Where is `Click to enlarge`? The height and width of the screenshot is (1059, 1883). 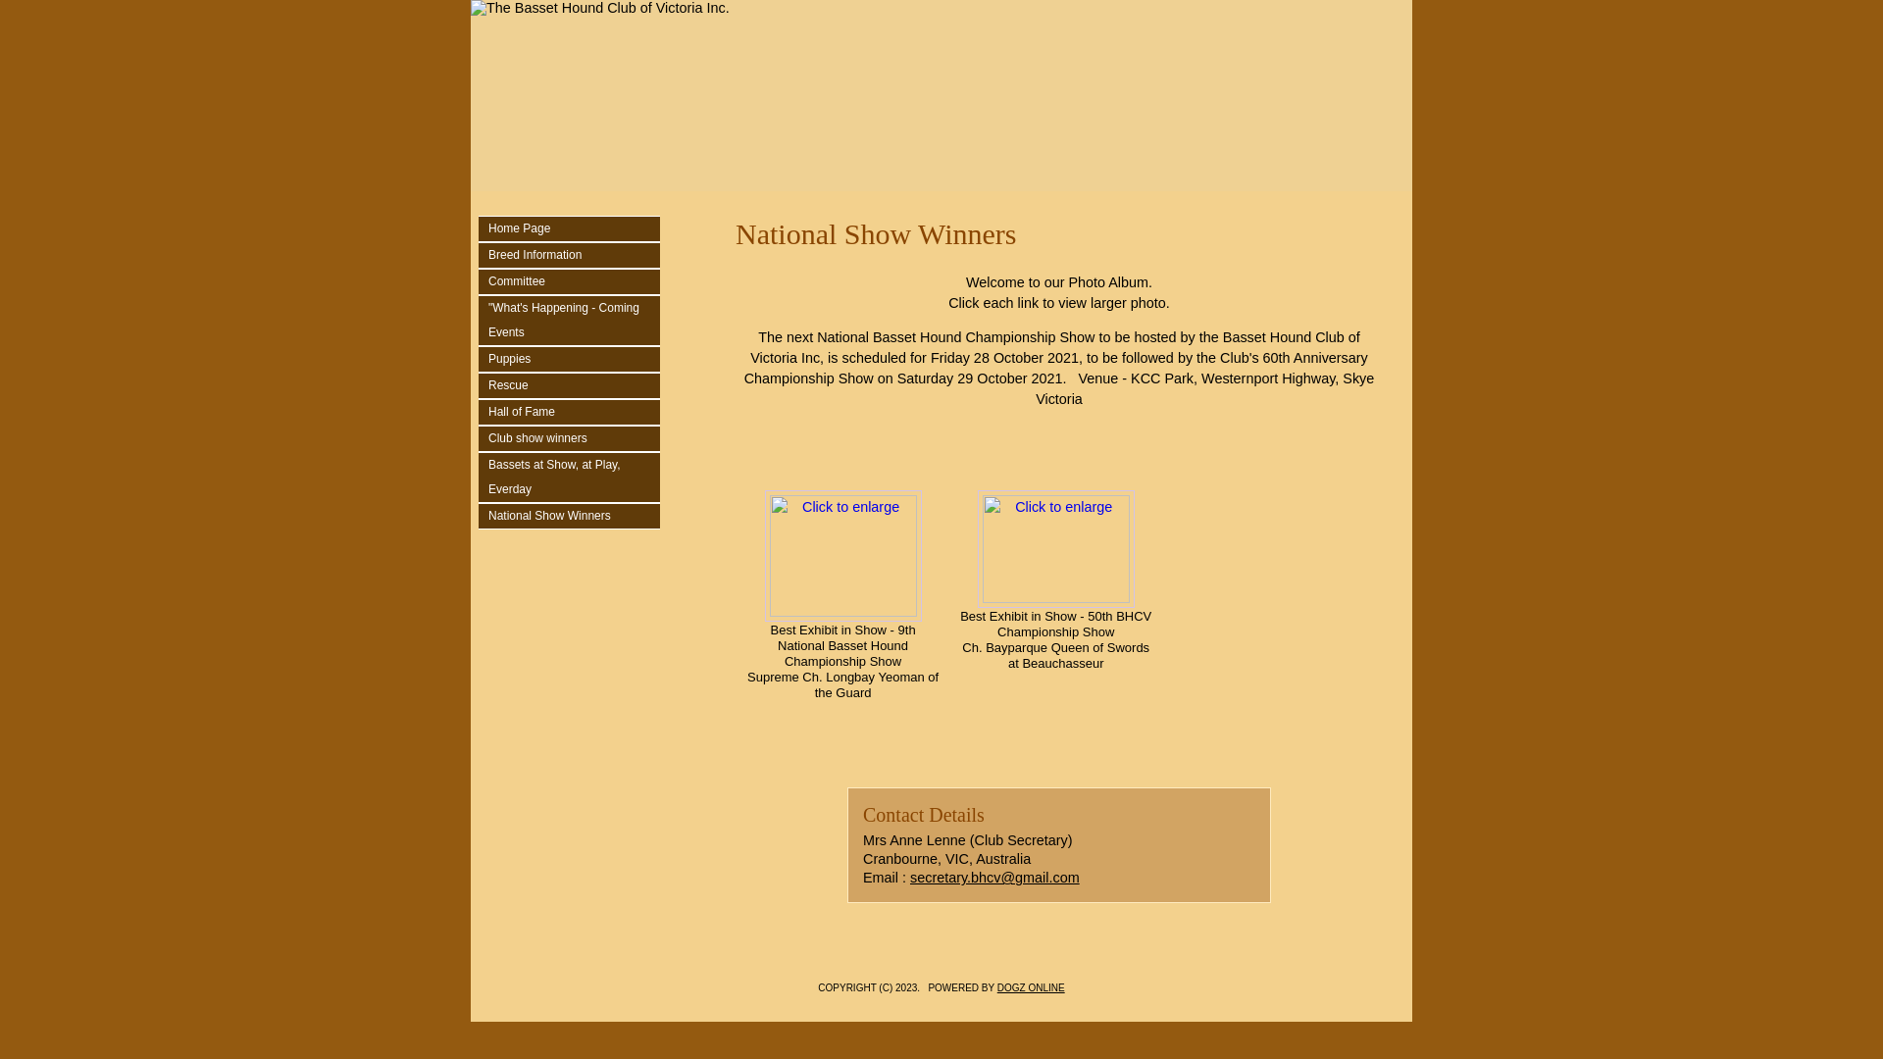
Click to enlarge is located at coordinates (843, 556).